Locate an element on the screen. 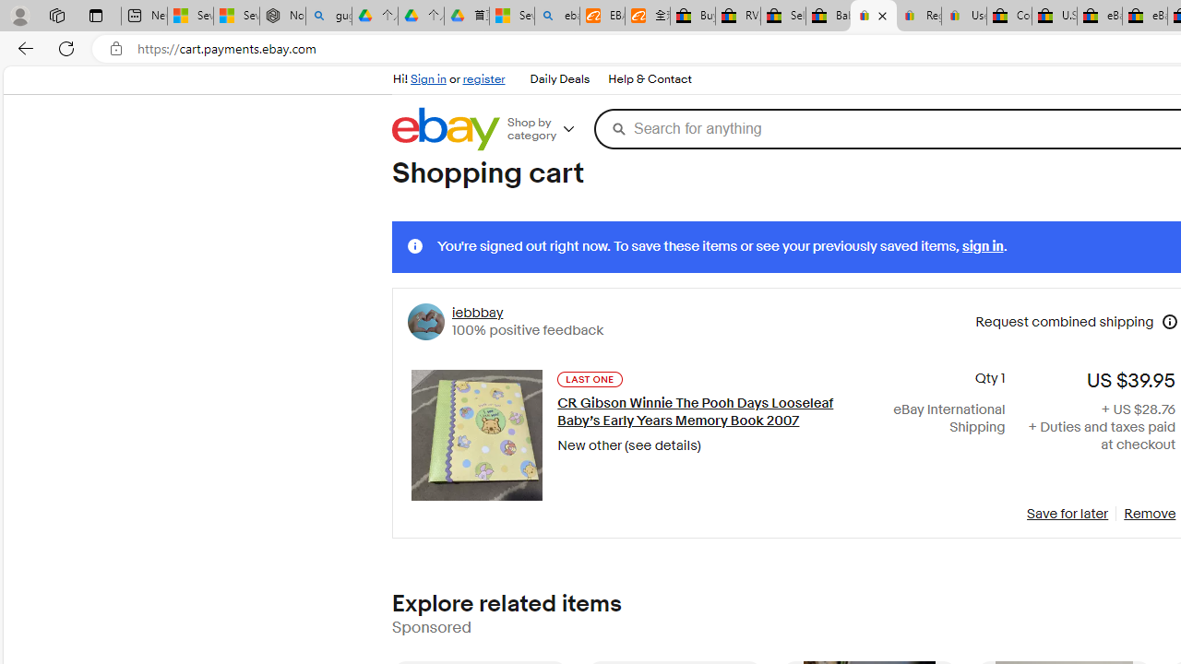 This screenshot has width=1181, height=664. Information about requesting combined shipping from iebbbay is located at coordinates (1170, 322).